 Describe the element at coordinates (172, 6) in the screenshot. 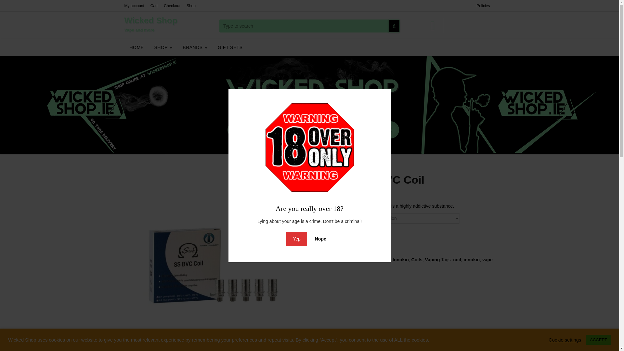

I see `Nope` at that location.